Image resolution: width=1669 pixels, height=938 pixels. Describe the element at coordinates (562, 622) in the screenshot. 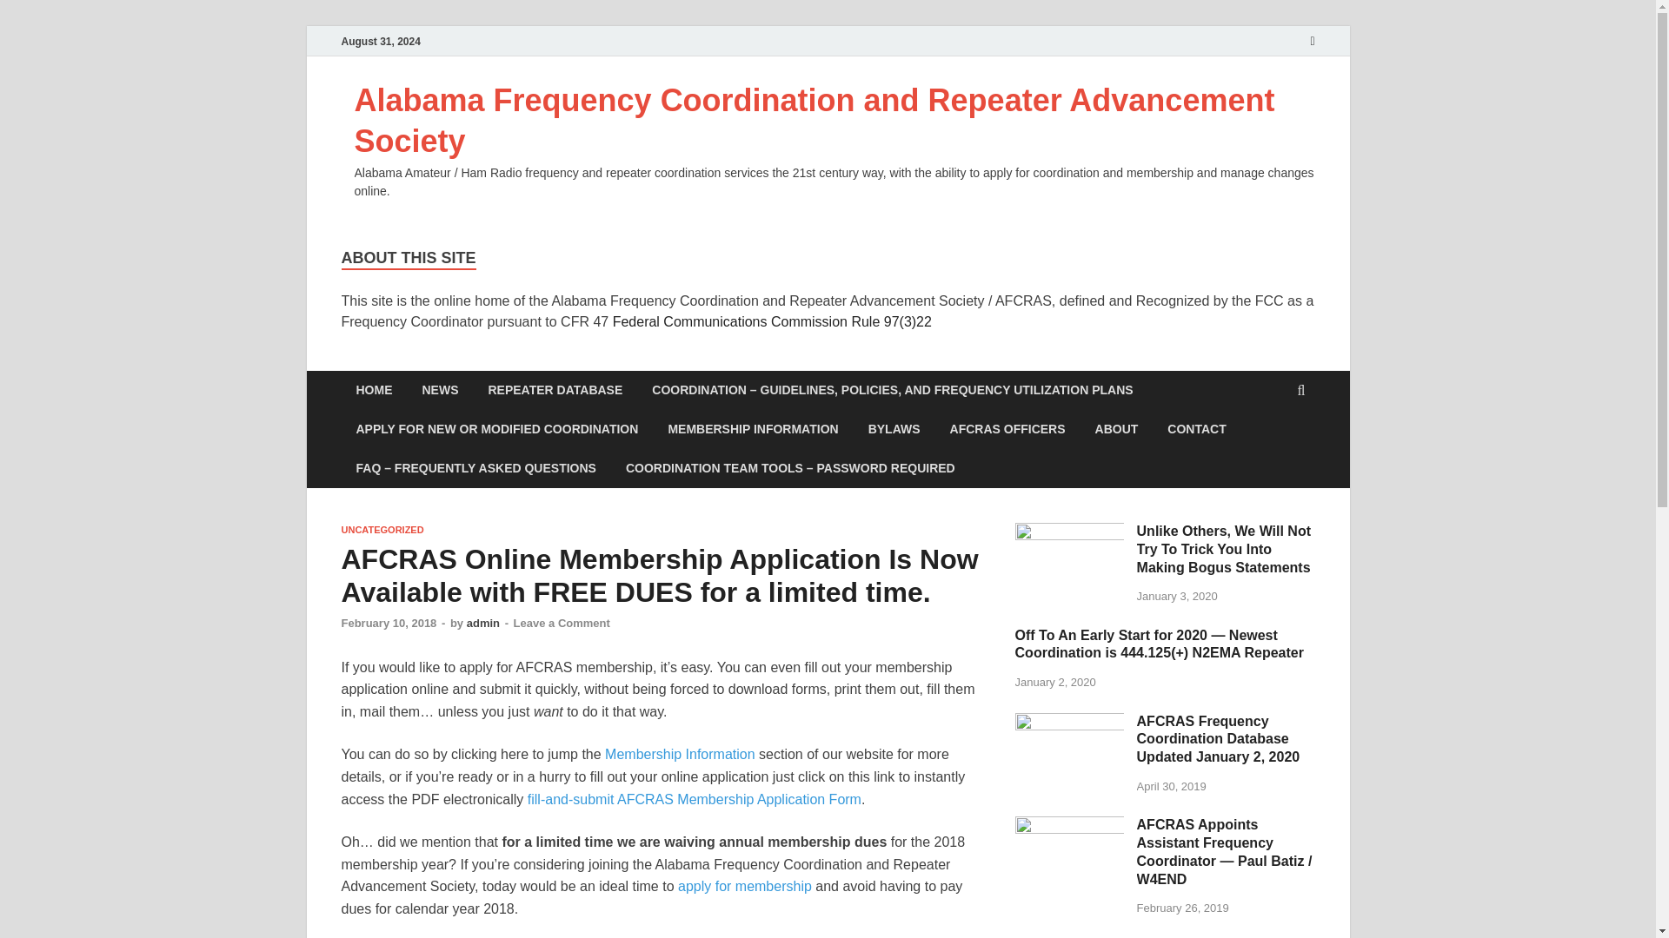

I see `Leave a Comment` at that location.